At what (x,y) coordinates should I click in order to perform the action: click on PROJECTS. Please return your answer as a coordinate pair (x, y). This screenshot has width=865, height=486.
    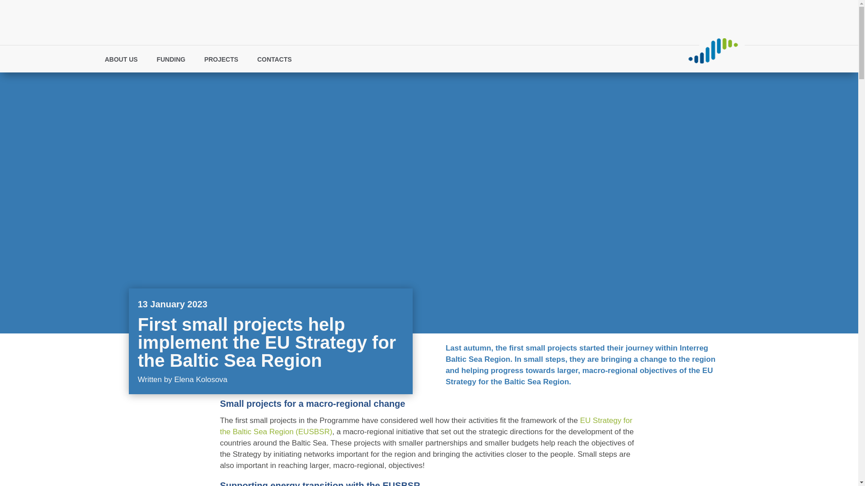
    Looking at the image, I should click on (225, 61).